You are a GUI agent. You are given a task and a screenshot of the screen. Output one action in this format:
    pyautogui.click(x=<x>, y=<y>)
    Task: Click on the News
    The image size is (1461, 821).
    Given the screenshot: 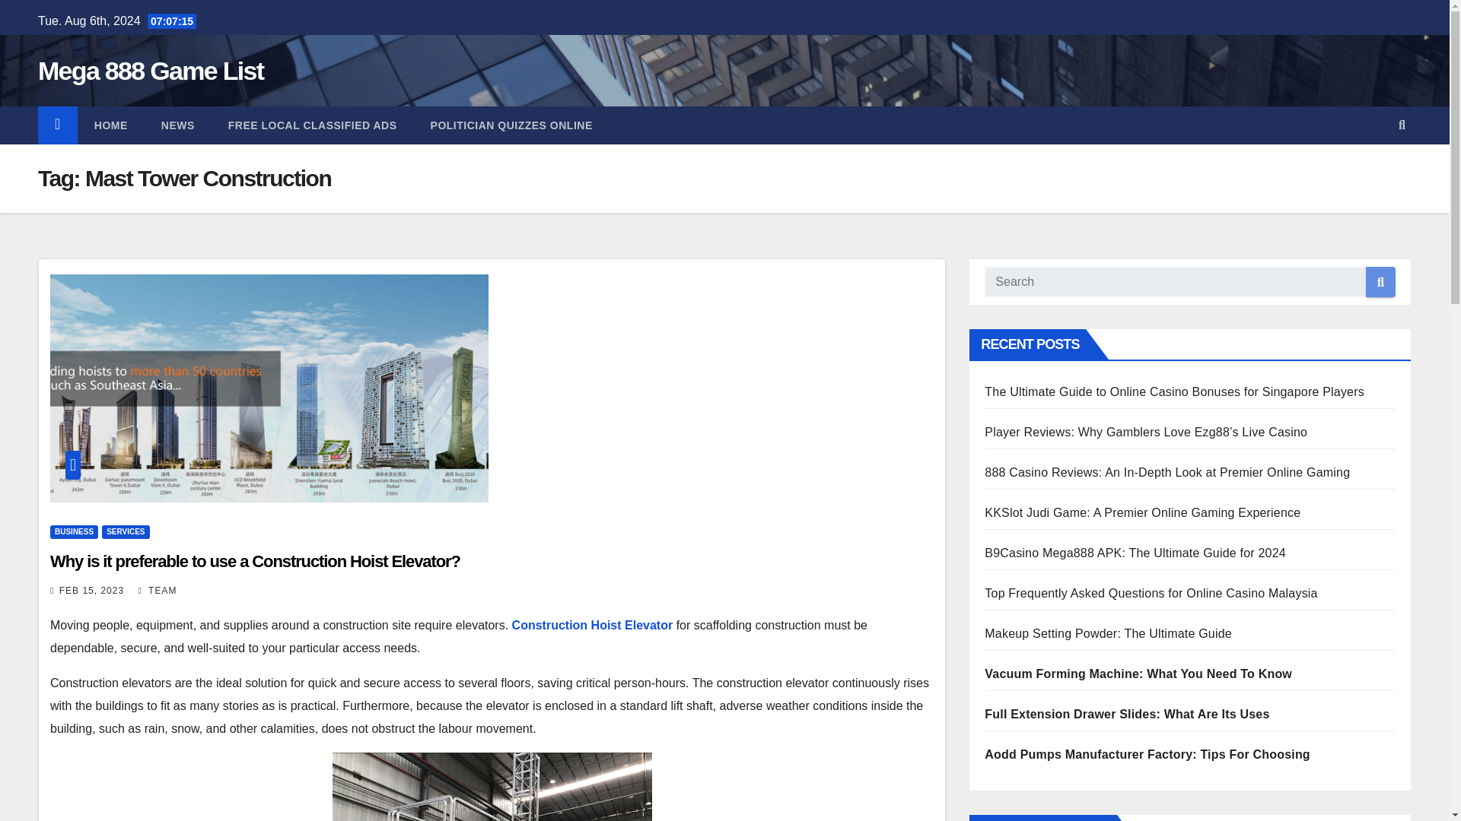 What is the action you would take?
    pyautogui.click(x=178, y=125)
    